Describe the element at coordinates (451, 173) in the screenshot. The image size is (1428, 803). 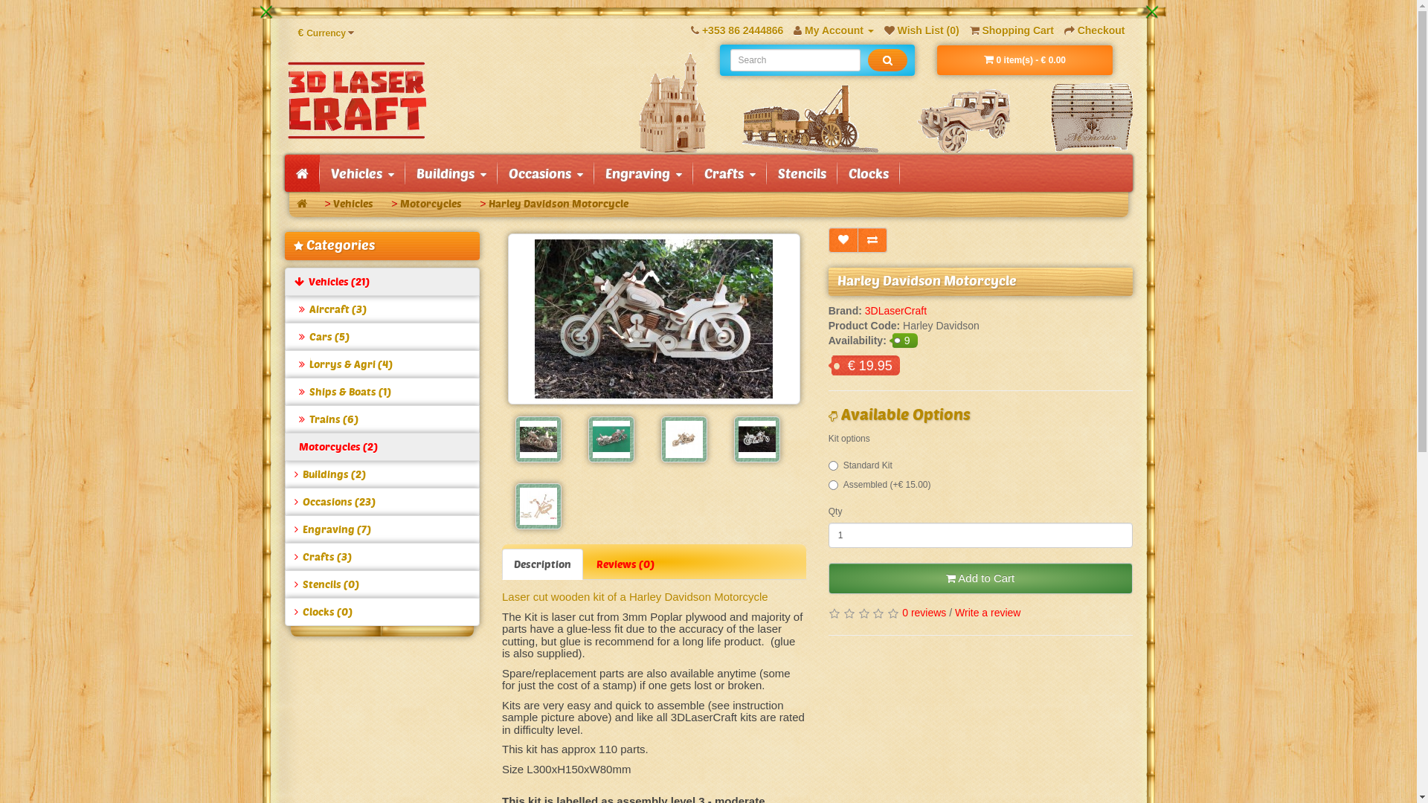
I see `Buildings  ` at that location.